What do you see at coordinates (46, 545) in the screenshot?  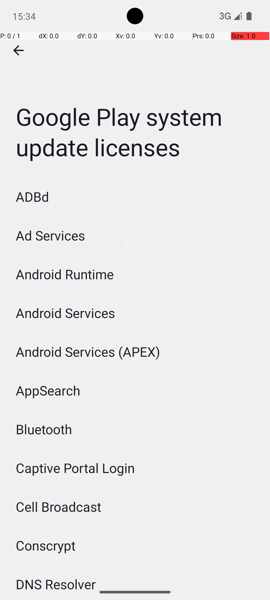 I see `Conscrypt` at bounding box center [46, 545].